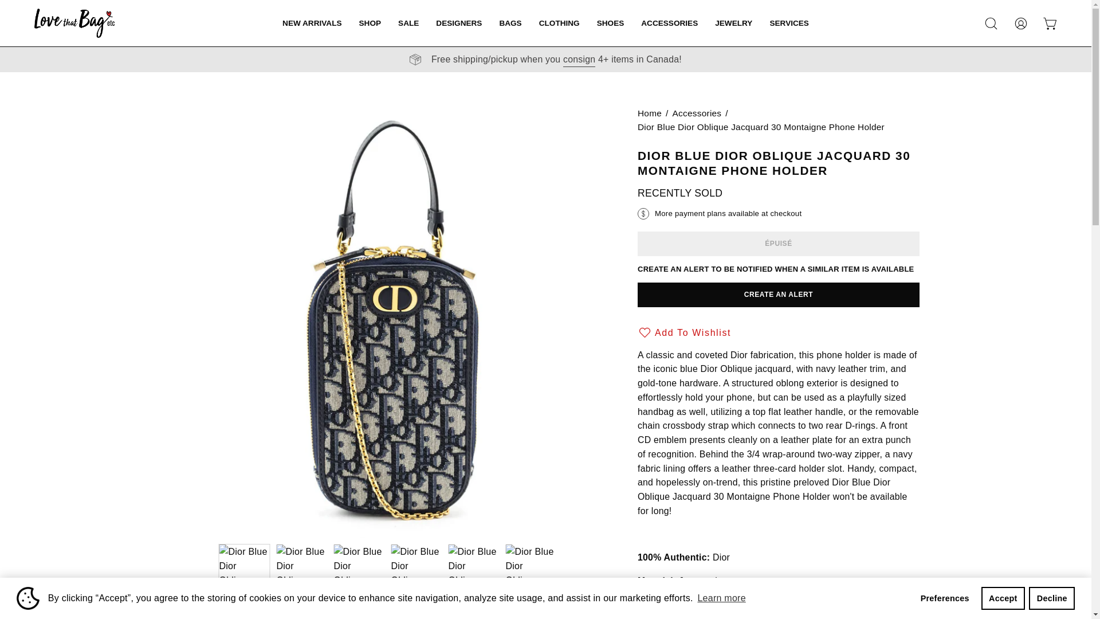 The height and width of the screenshot is (619, 1100). What do you see at coordinates (944, 598) in the screenshot?
I see `Preferences` at bounding box center [944, 598].